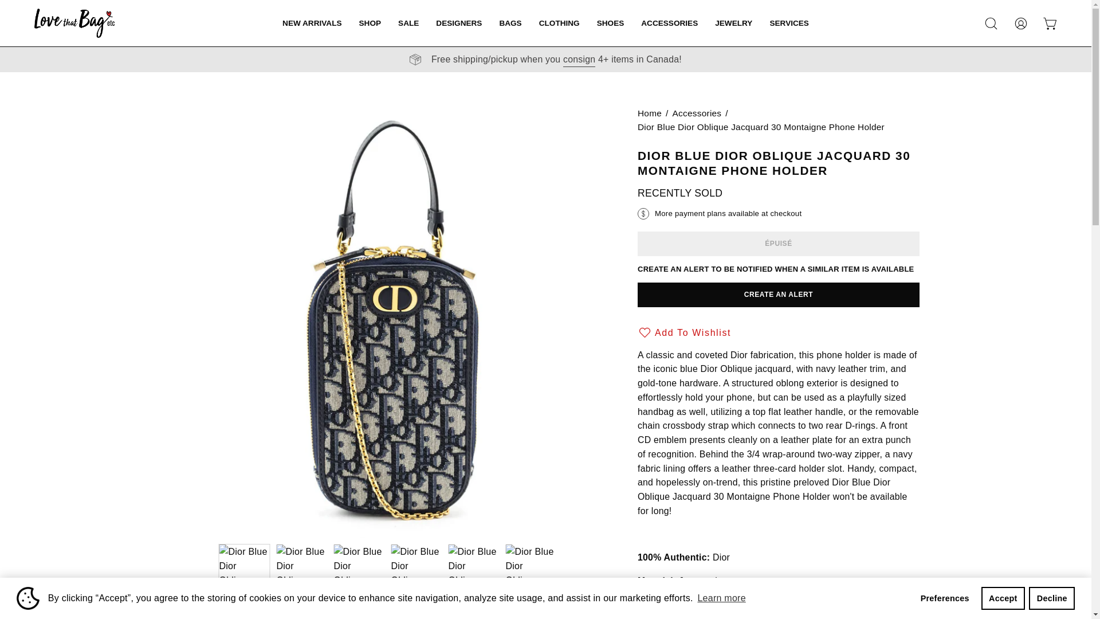 The height and width of the screenshot is (619, 1100). What do you see at coordinates (944, 598) in the screenshot?
I see `Preferences` at bounding box center [944, 598].